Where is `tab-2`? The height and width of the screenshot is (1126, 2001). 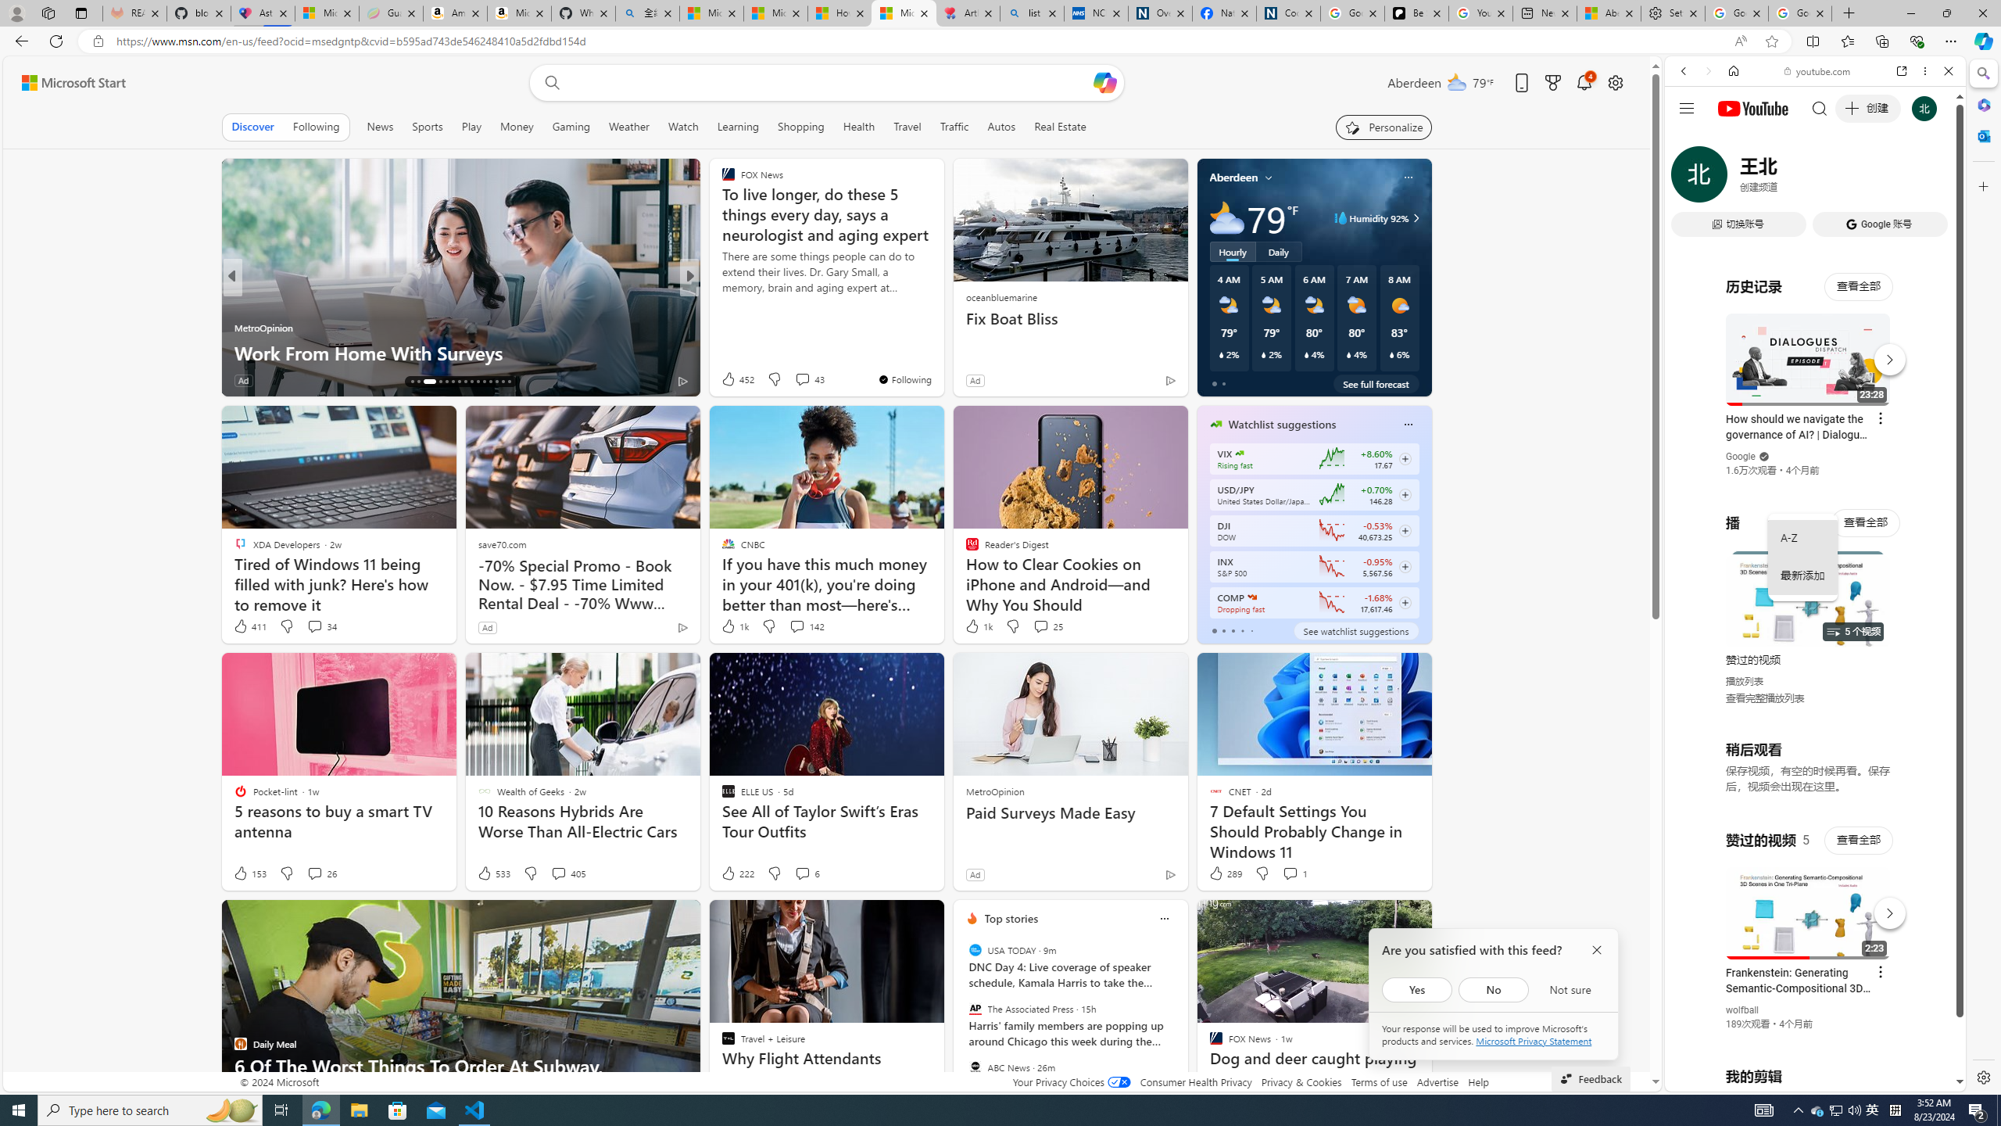
tab-2 is located at coordinates (1233, 630).